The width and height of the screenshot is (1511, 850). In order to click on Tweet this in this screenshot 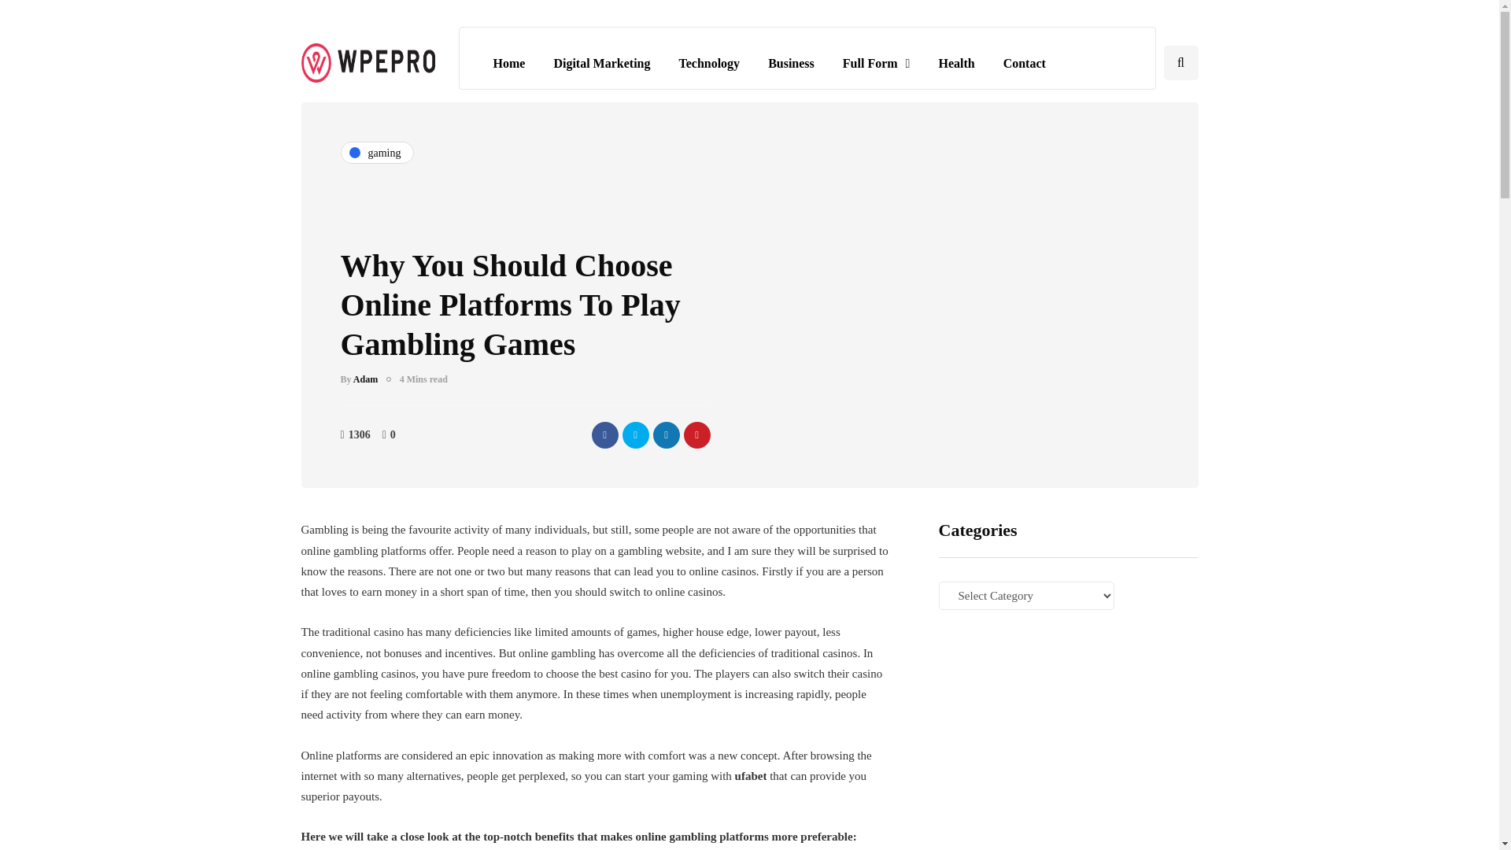, I will do `click(634, 434)`.